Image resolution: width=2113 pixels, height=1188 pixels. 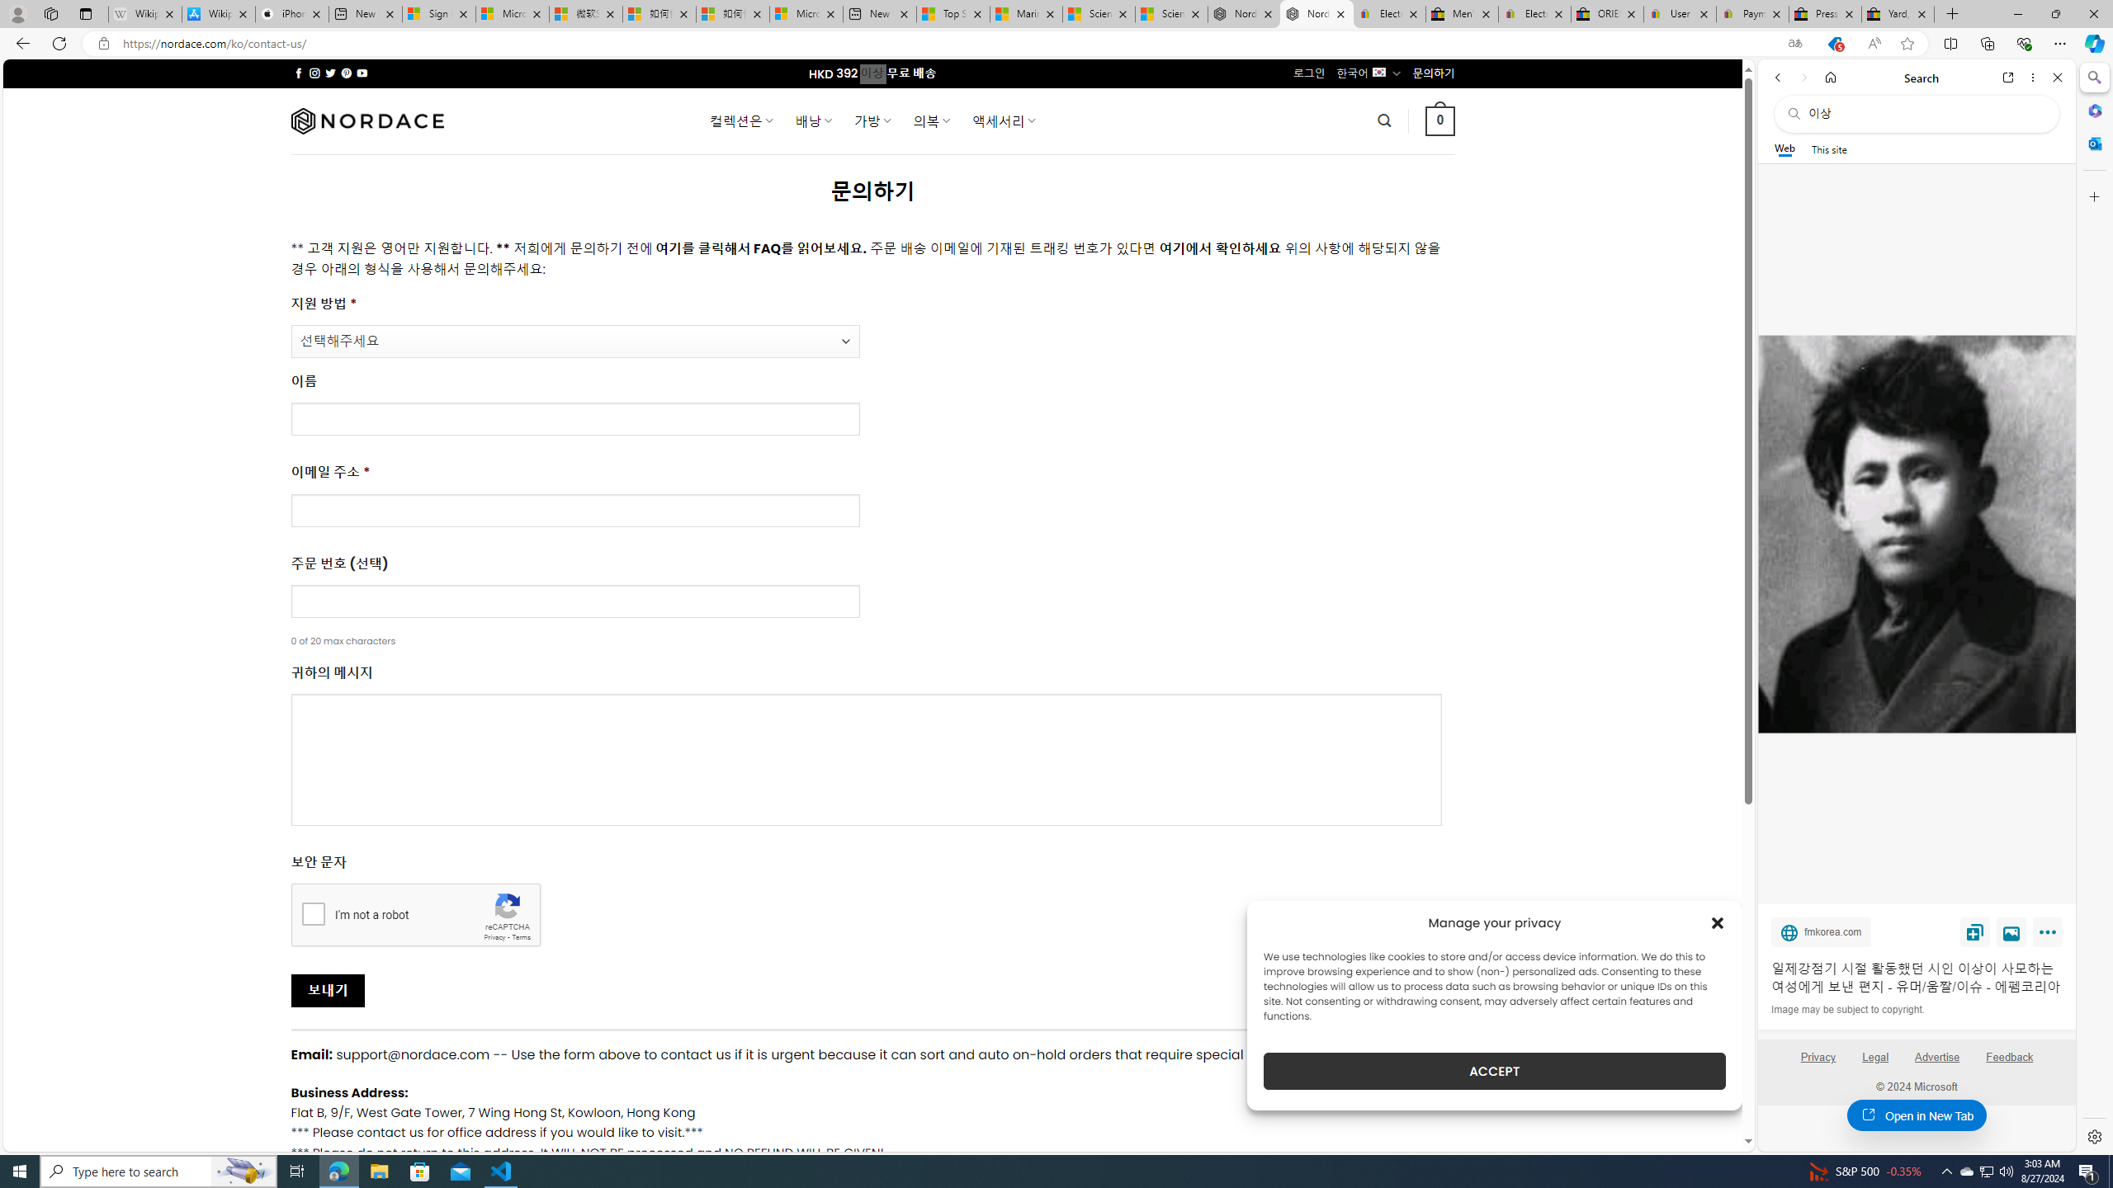 I want to click on Open in New Tab, so click(x=1917, y=1115).